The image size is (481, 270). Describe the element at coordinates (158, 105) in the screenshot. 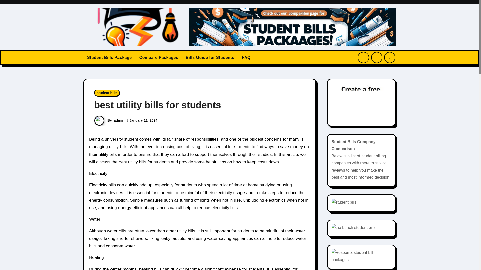

I see `Permalink to: best utility bills for students` at that location.